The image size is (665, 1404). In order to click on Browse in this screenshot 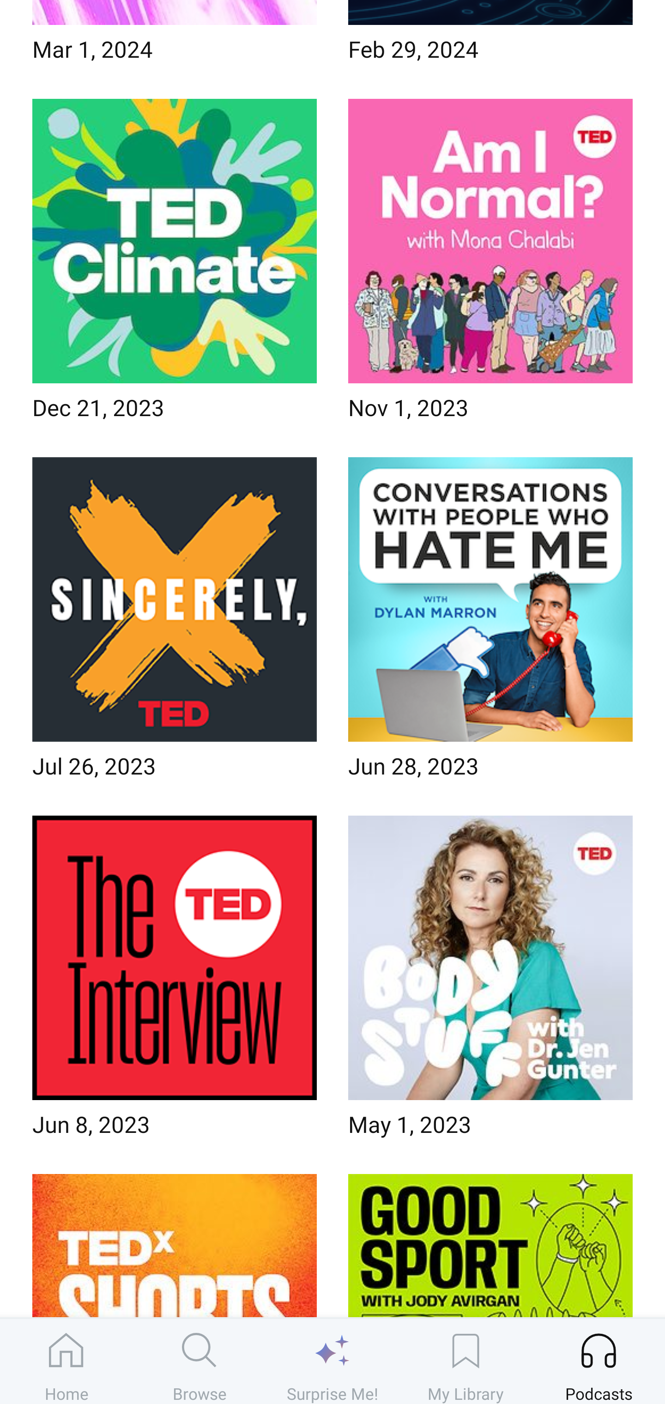, I will do `click(199, 1361)`.